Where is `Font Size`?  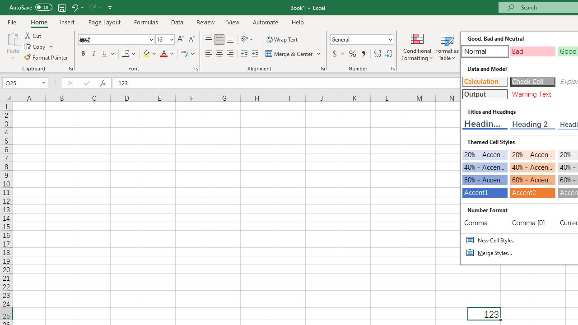 Font Size is located at coordinates (162, 39).